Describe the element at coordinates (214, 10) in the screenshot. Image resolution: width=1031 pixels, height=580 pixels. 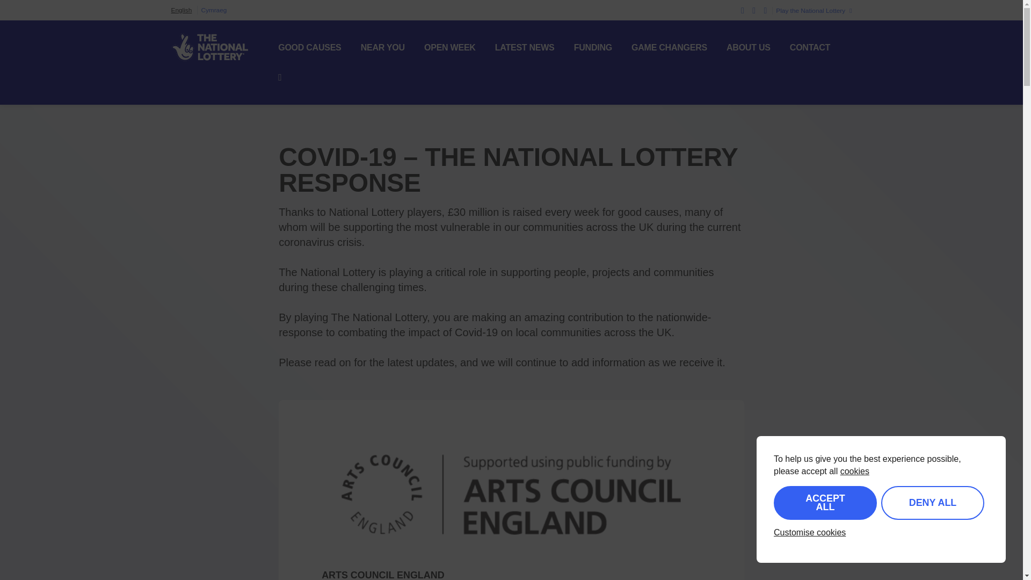
I see `Cymraeg` at that location.